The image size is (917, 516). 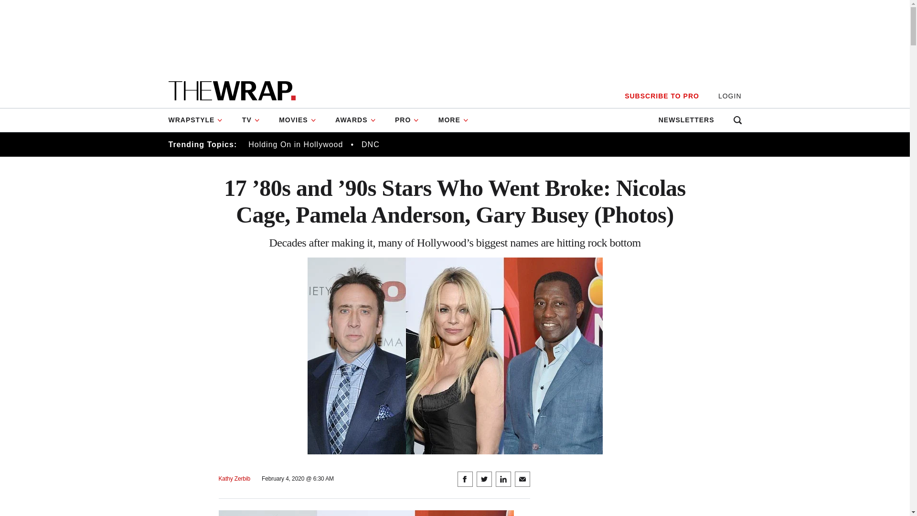 I want to click on AWARDS, so click(x=355, y=120).